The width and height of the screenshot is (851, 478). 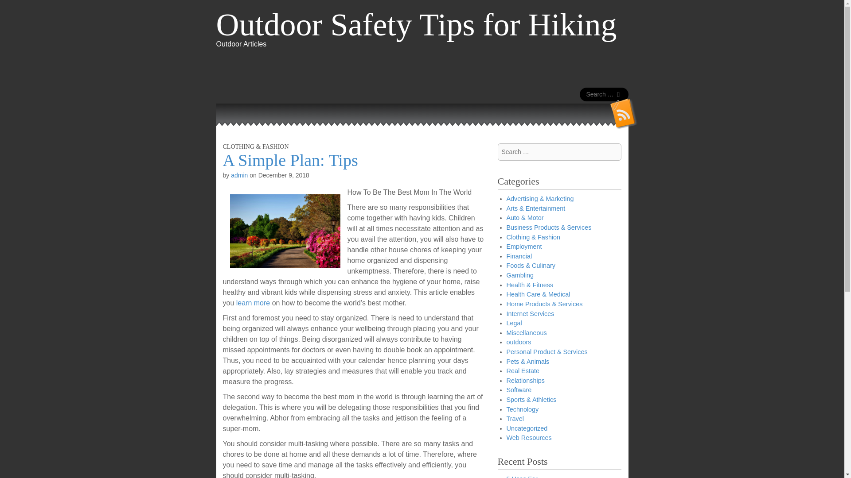 What do you see at coordinates (417, 25) in the screenshot?
I see `Outdoor Safety Tips for Hiking` at bounding box center [417, 25].